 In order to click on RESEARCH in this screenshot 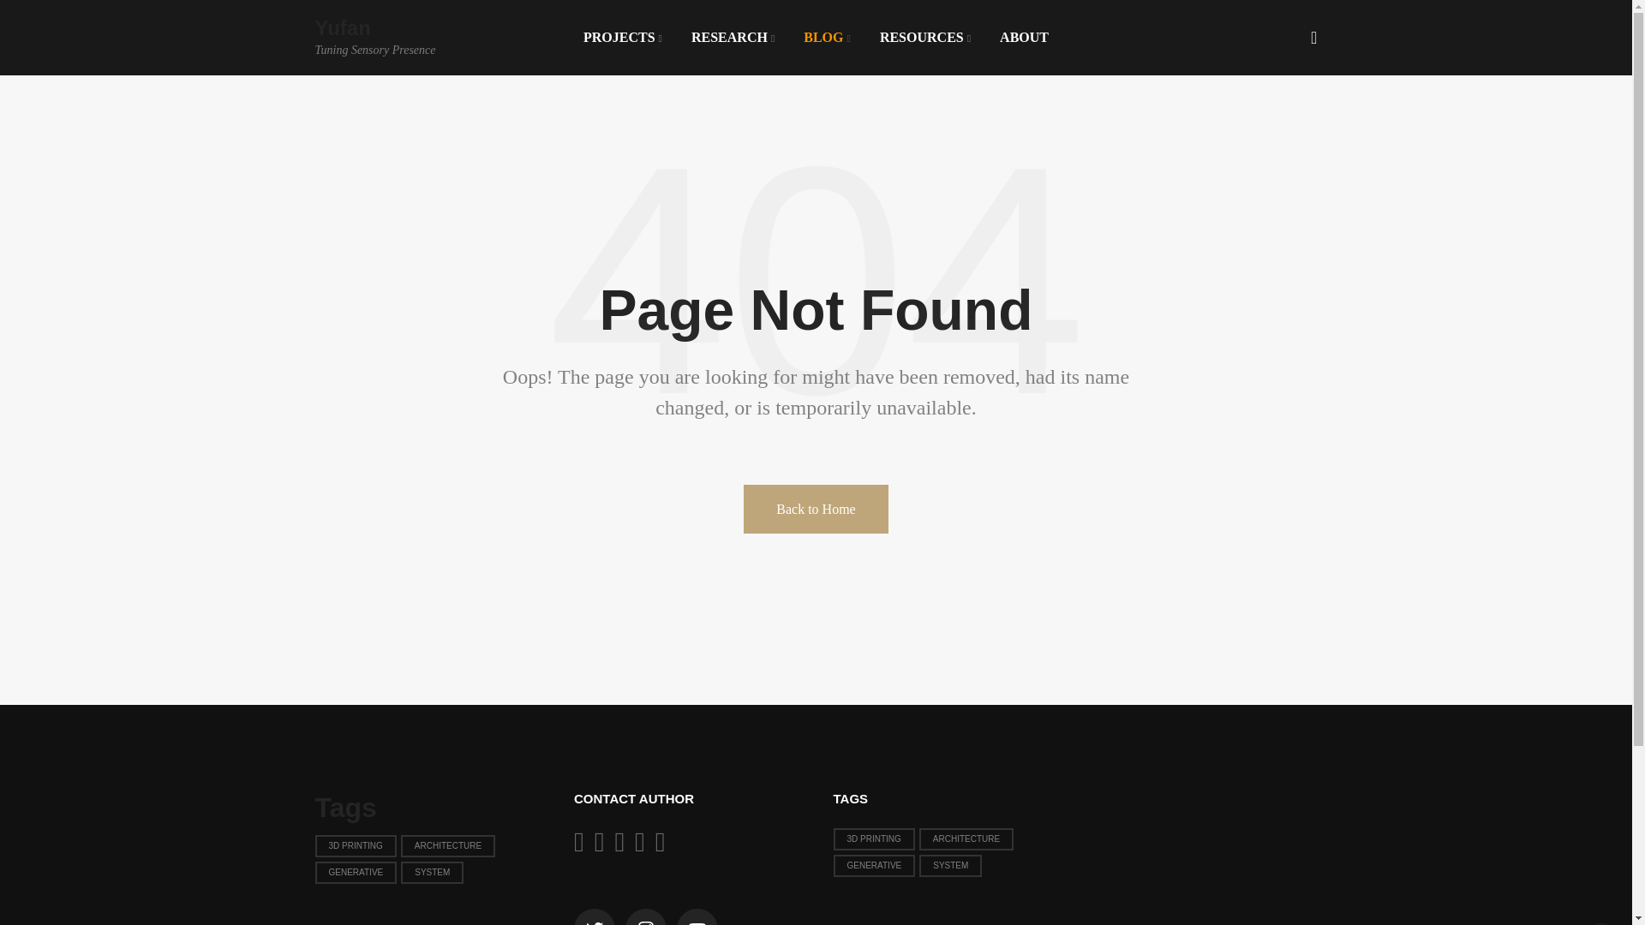, I will do `click(623, 38)`.